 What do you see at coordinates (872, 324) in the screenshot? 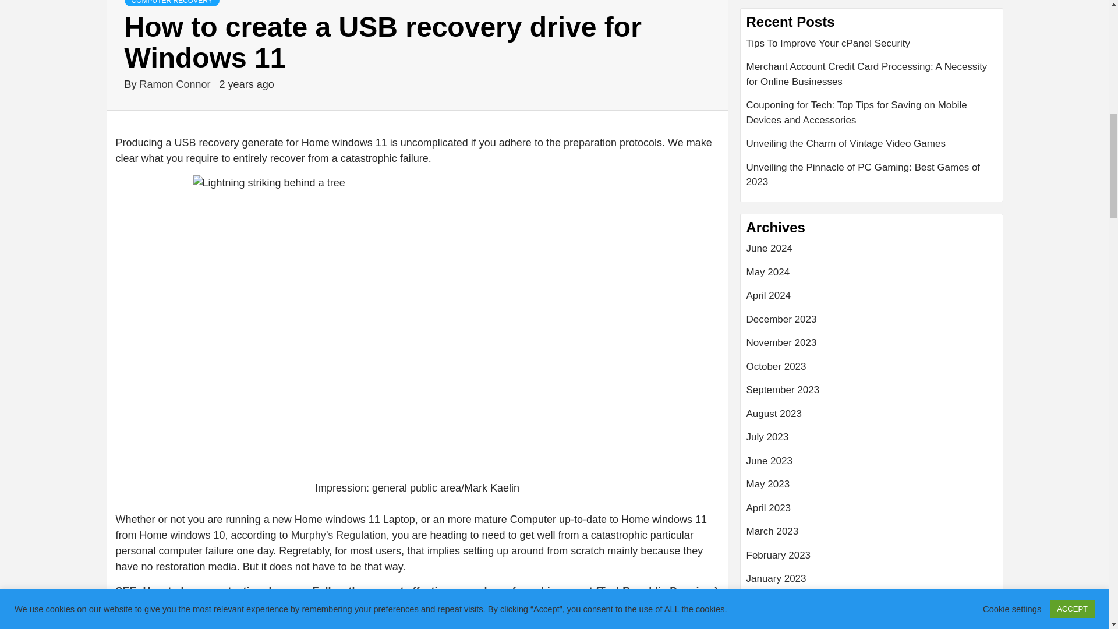
I see `December 2023` at bounding box center [872, 324].